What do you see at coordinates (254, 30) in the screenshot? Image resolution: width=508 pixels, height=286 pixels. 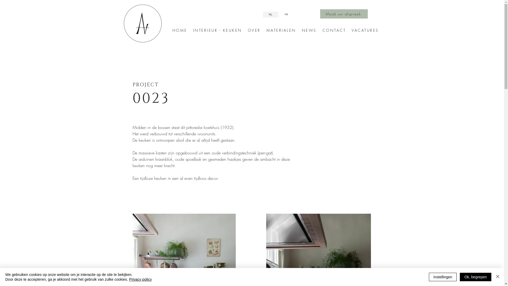 I see `OVER` at bounding box center [254, 30].